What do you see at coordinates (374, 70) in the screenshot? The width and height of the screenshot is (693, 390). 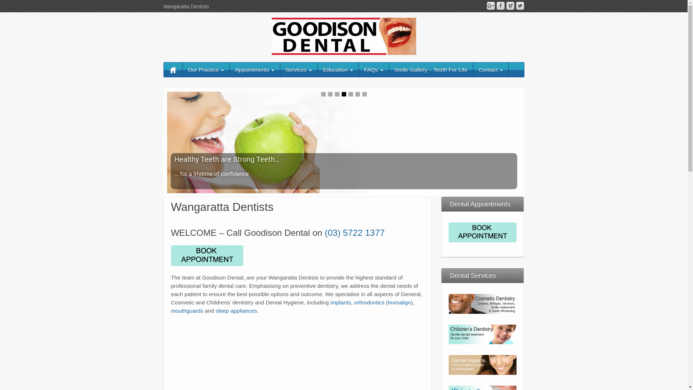 I see `FAQs` at bounding box center [374, 70].